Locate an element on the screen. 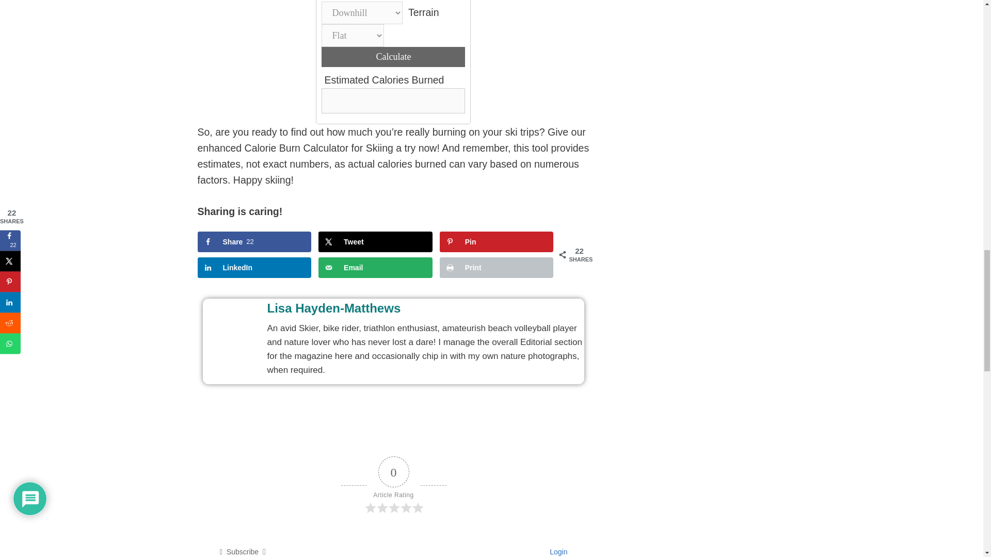  Login is located at coordinates (556, 551).